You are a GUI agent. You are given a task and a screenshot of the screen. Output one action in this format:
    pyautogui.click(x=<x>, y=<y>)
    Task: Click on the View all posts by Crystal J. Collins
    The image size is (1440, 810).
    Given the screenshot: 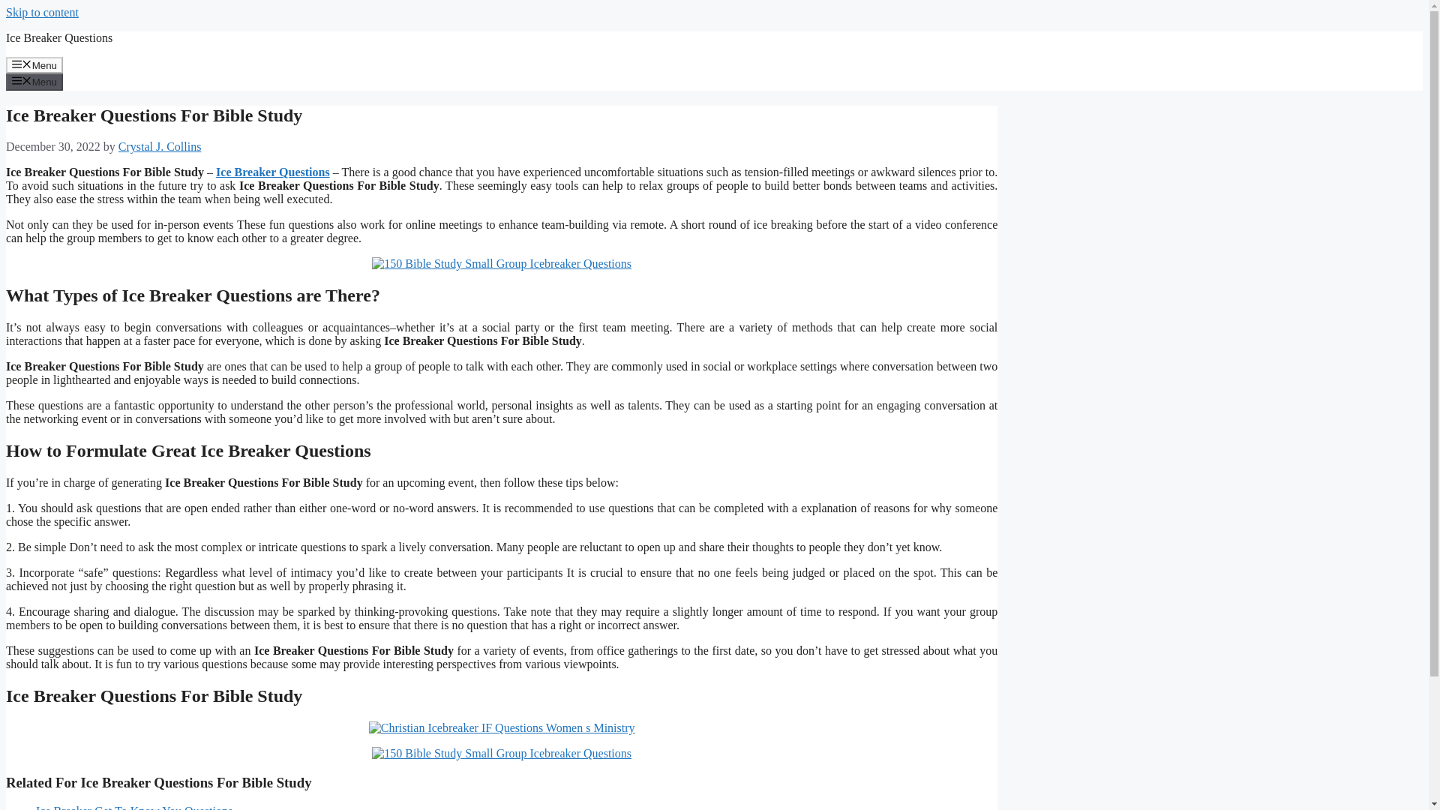 What is the action you would take?
    pyautogui.click(x=159, y=146)
    